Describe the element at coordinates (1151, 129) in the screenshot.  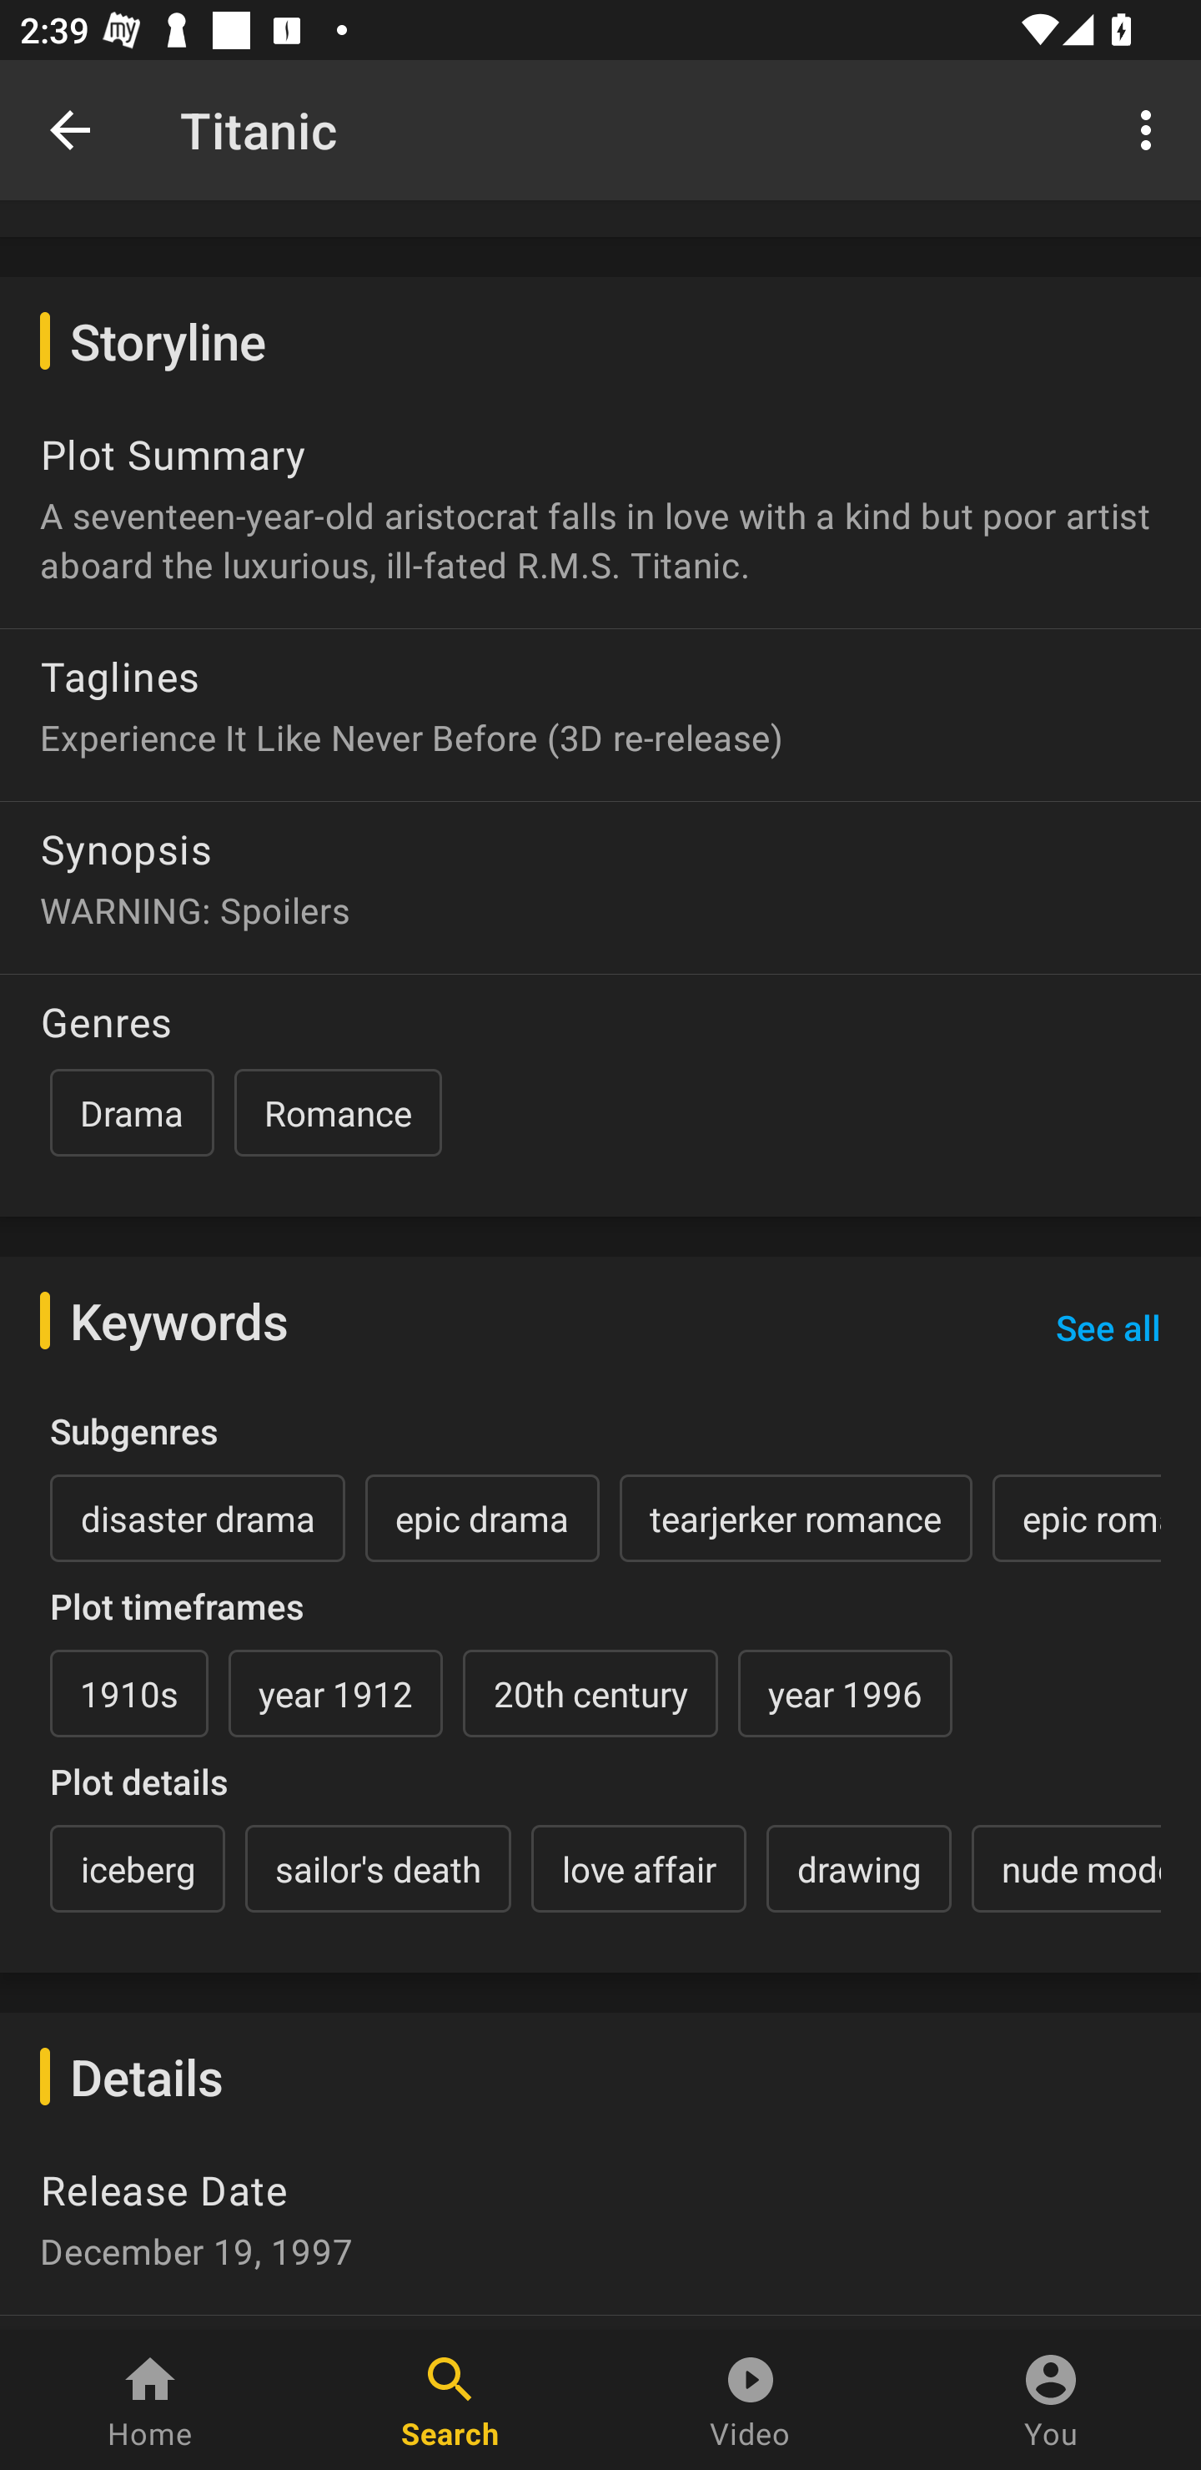
I see `More options` at that location.